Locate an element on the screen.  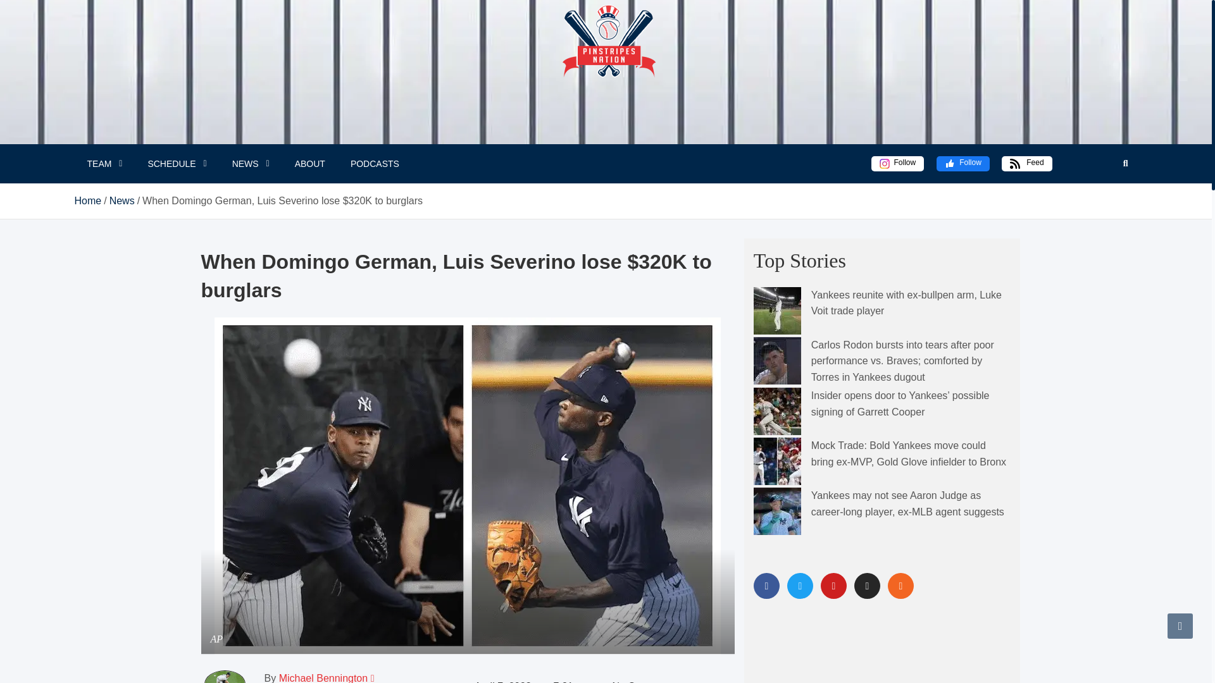
Home is located at coordinates (88, 200).